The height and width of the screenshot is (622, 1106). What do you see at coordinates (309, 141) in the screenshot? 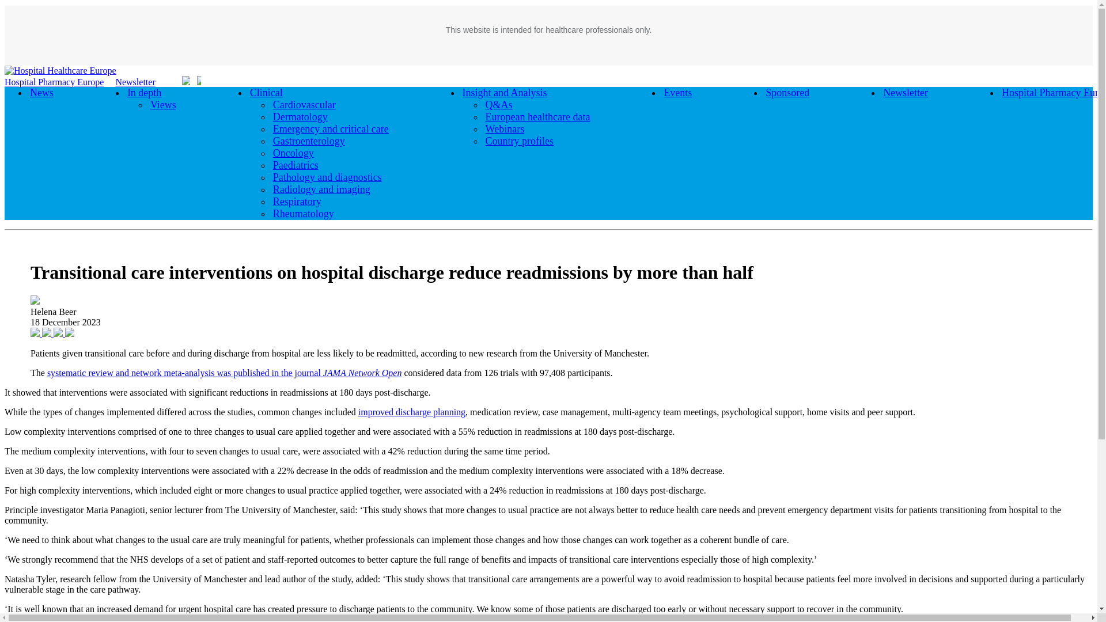
I see `Gastroenterology` at bounding box center [309, 141].